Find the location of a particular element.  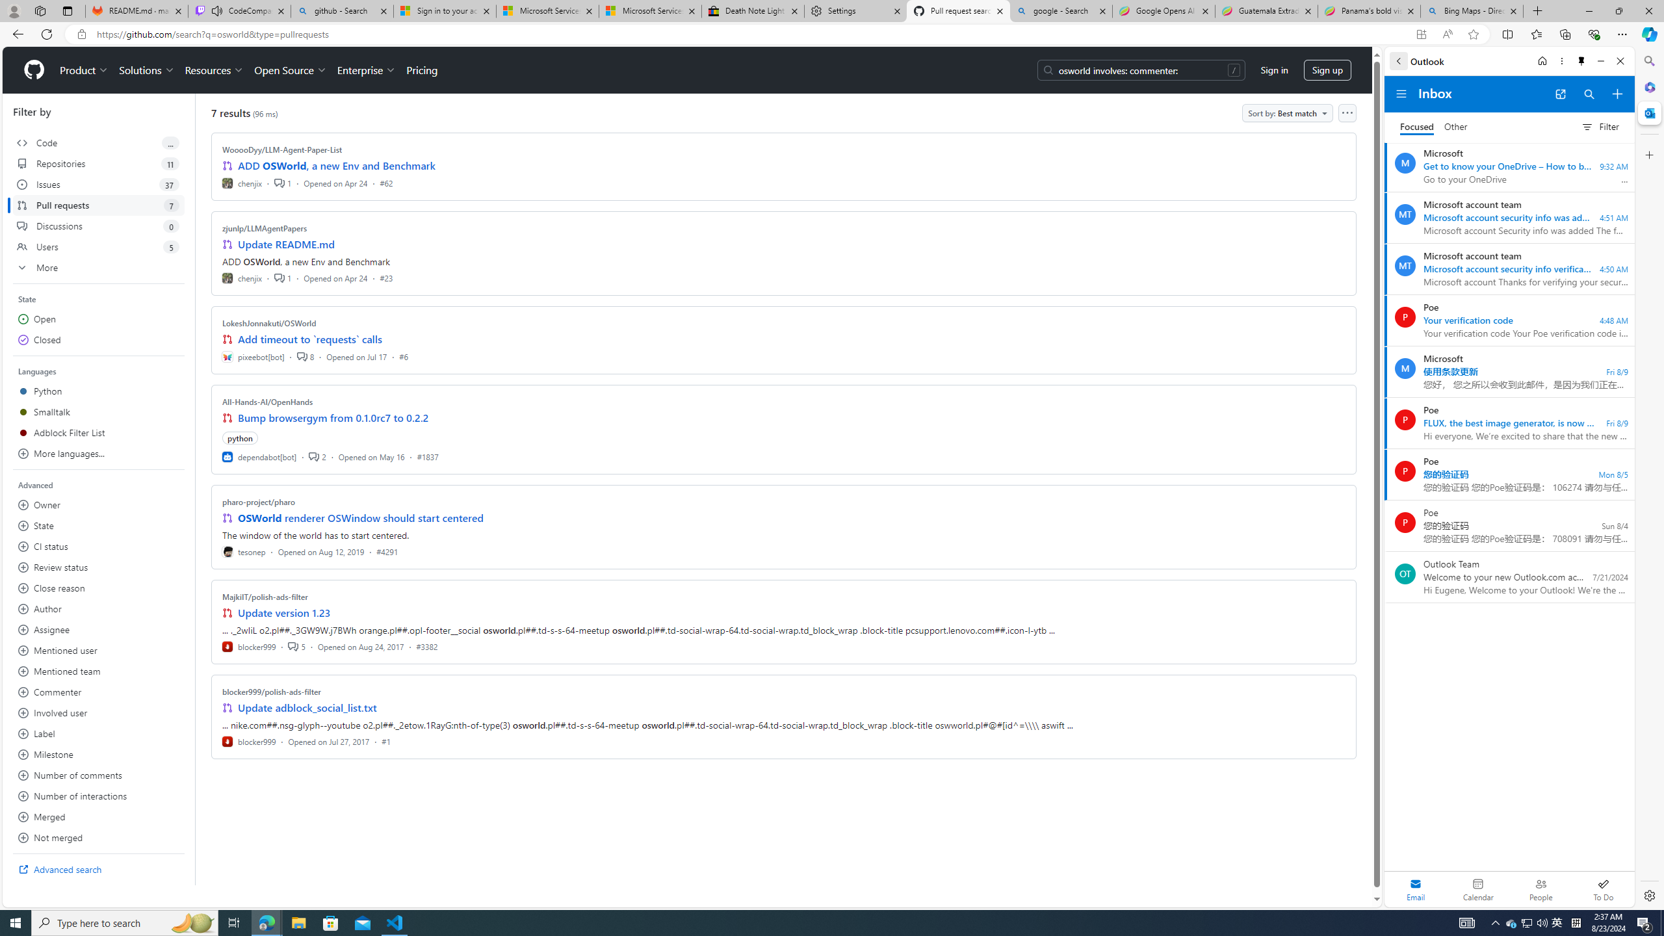

App available. Install GitHub is located at coordinates (1421, 34).